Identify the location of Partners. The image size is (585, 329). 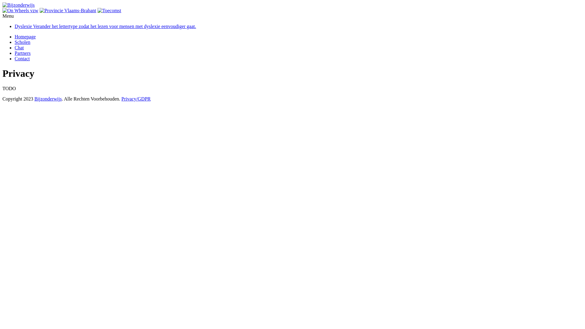
(23, 53).